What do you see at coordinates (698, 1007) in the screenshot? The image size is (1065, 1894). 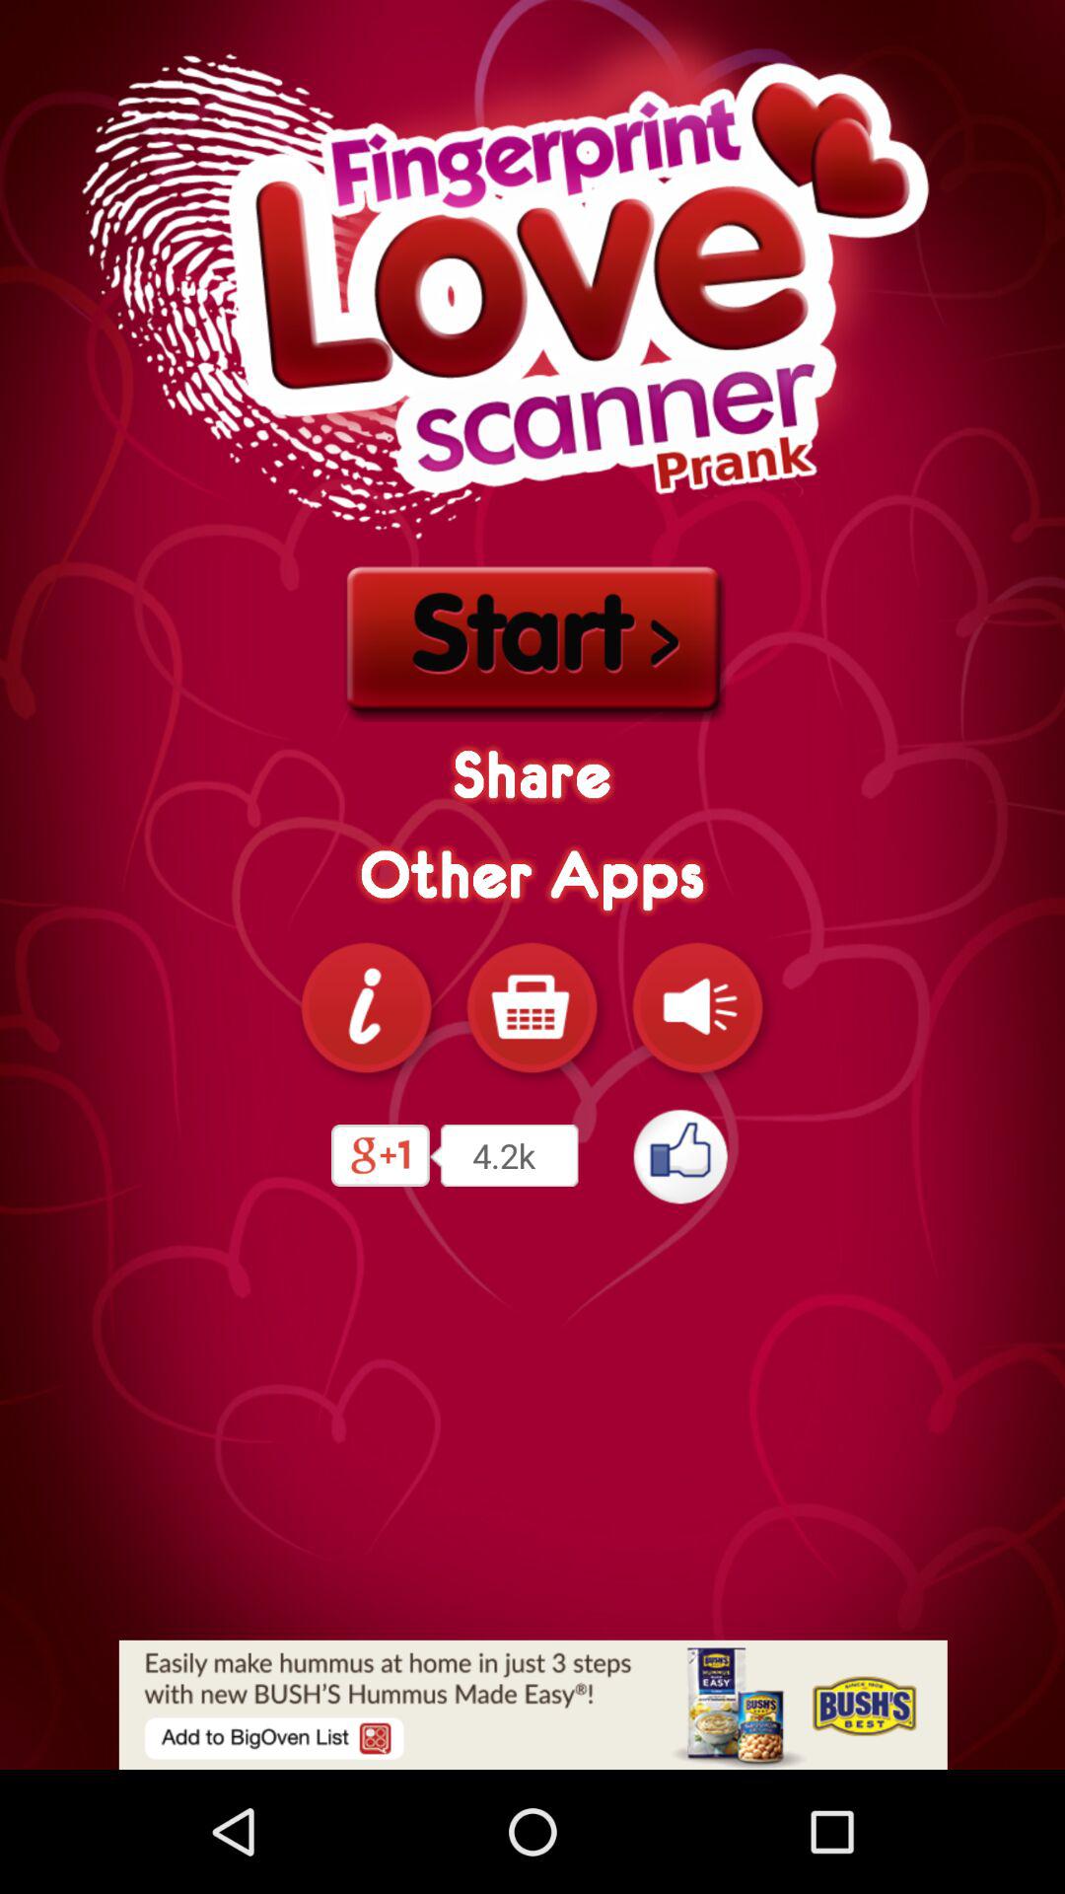 I see `shows sound icon` at bounding box center [698, 1007].